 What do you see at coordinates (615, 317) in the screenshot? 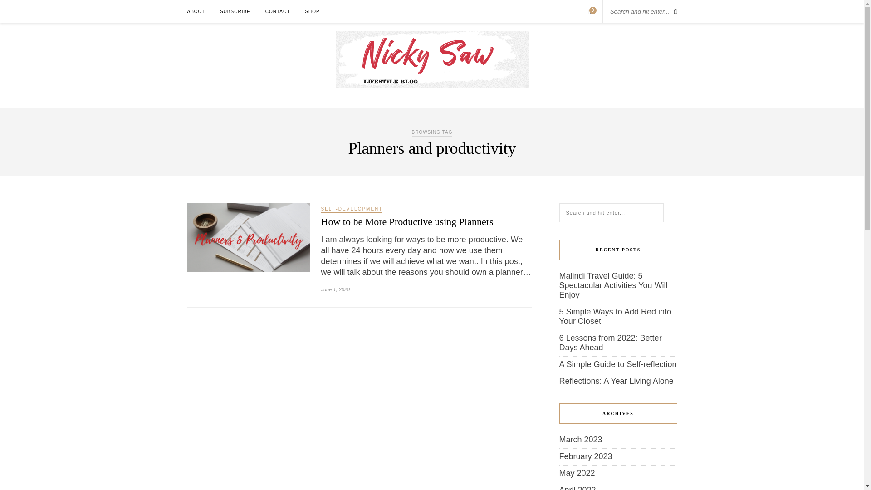
I see `5 Simple Ways to Add Red into Your Closet` at bounding box center [615, 317].